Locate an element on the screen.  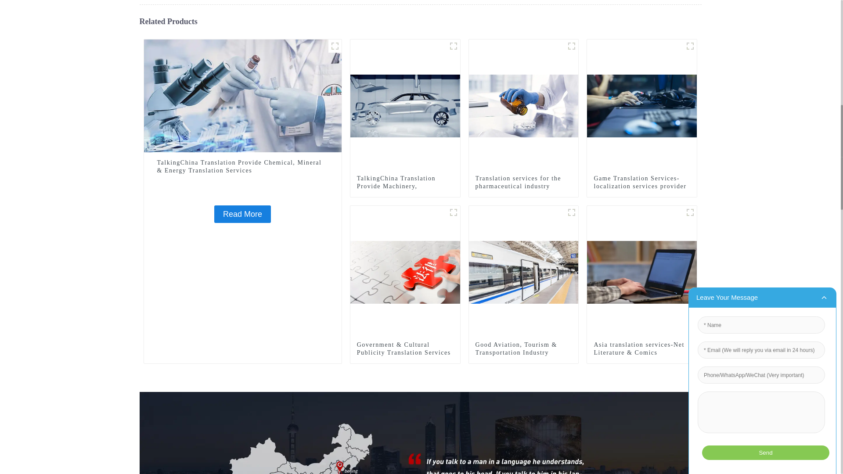
5c4992185991f is located at coordinates (572, 212).